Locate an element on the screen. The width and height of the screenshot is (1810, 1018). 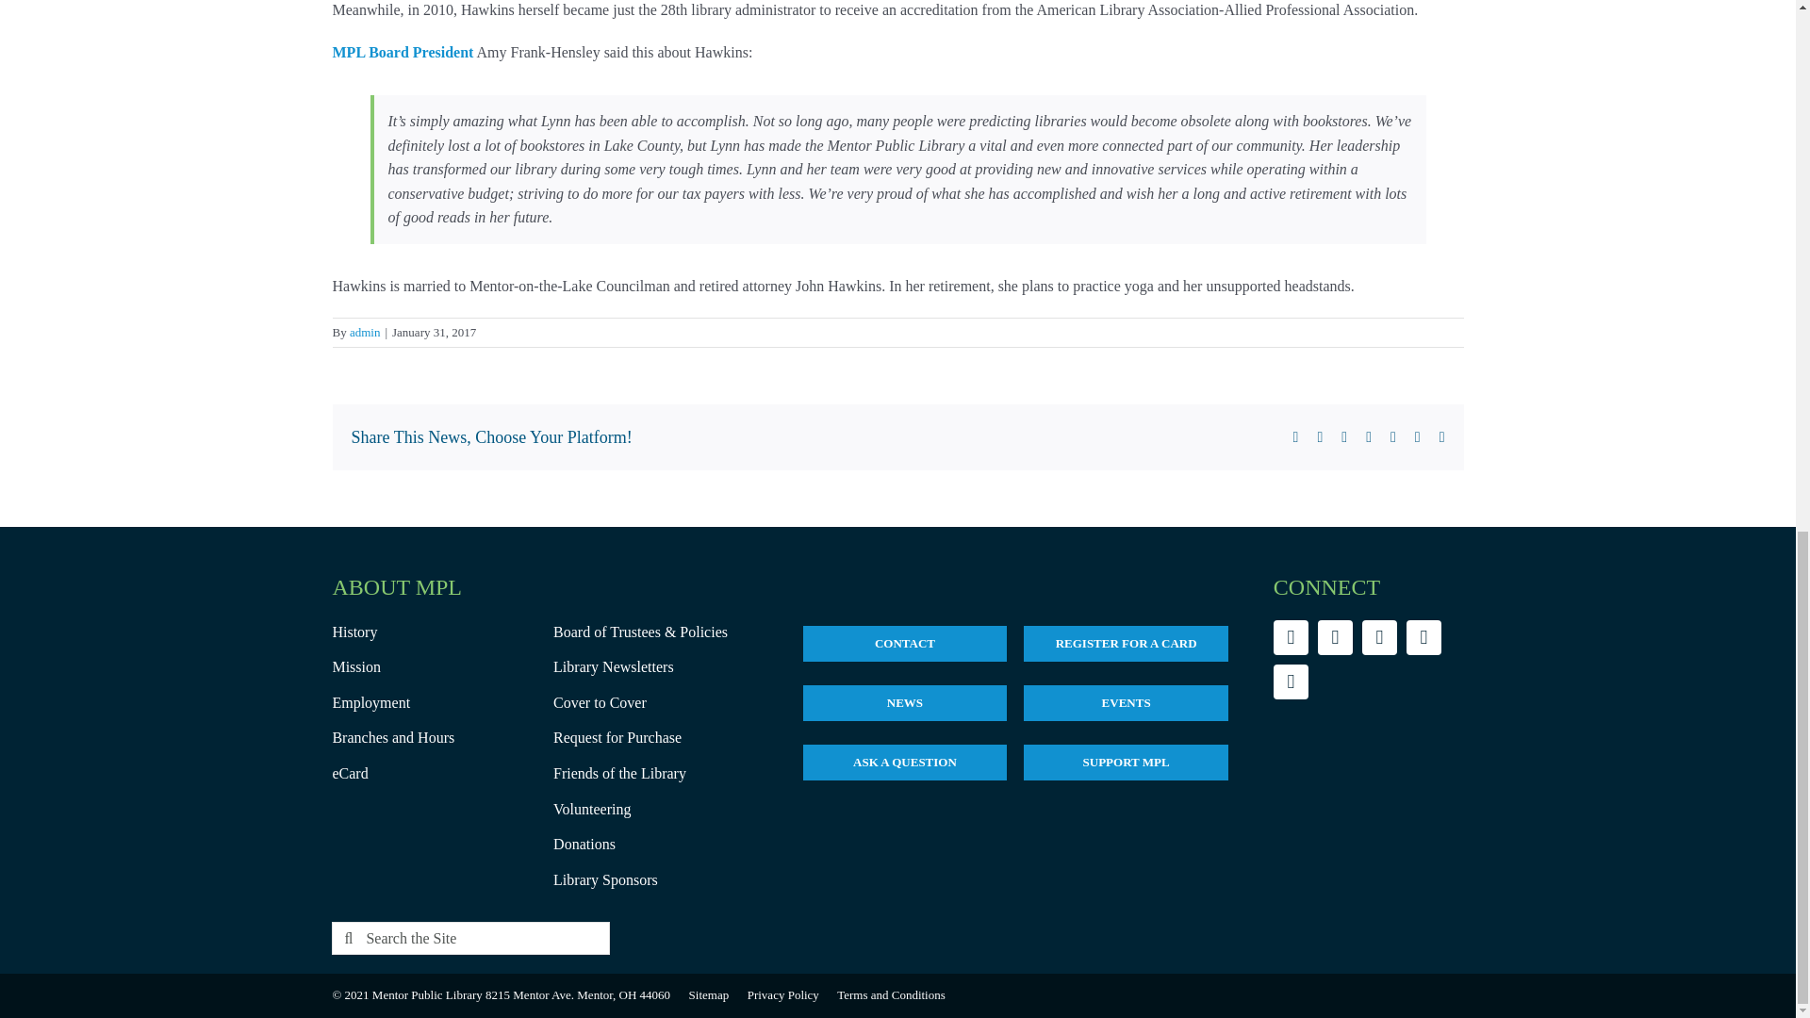
Posts by admin is located at coordinates (364, 332).